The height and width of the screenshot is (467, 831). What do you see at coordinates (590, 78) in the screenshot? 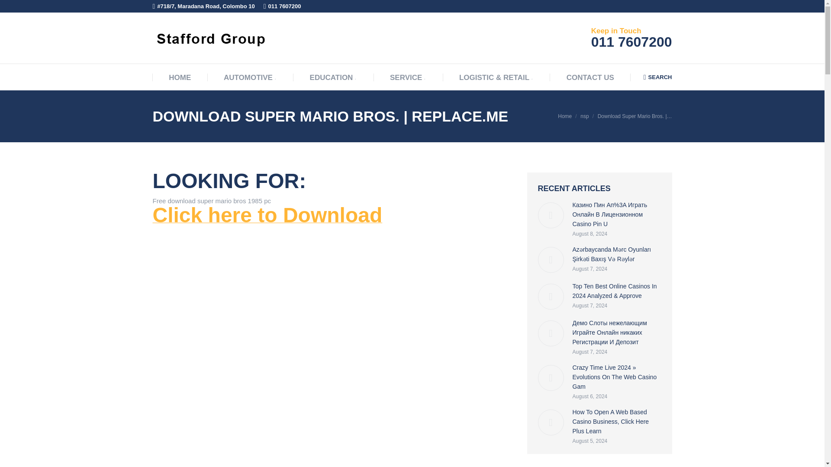
I see `CONTACT US` at bounding box center [590, 78].